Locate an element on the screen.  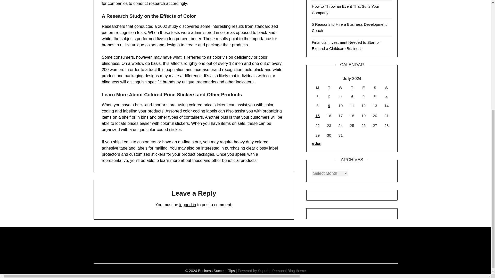
Tuesday is located at coordinates (329, 88).